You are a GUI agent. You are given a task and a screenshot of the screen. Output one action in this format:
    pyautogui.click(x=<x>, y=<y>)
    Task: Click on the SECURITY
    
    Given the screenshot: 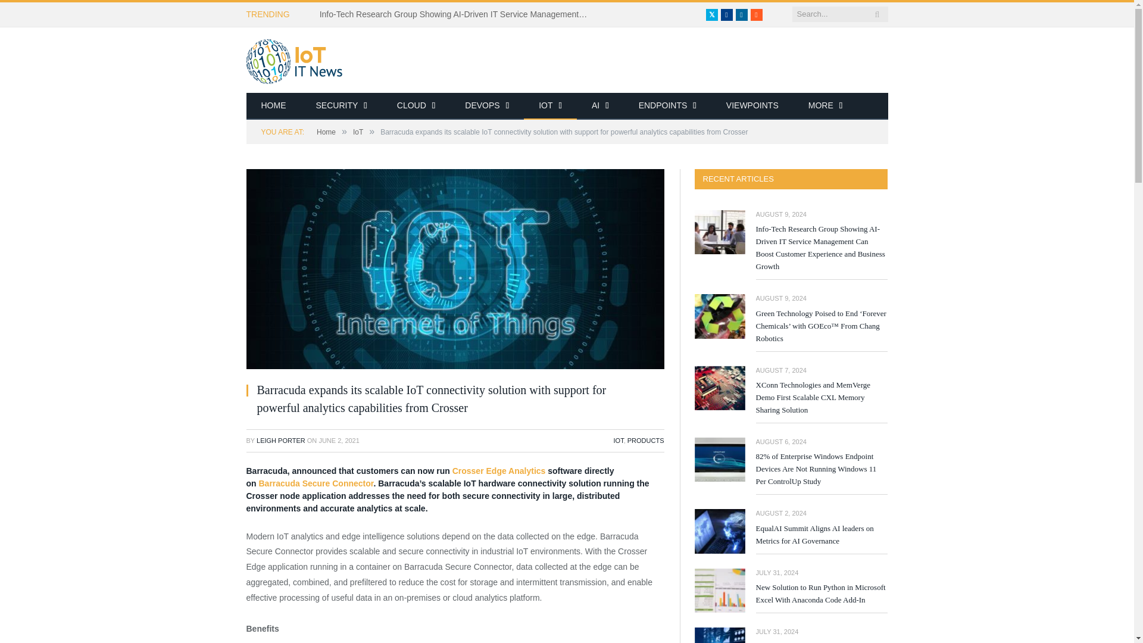 What is the action you would take?
    pyautogui.click(x=342, y=106)
    